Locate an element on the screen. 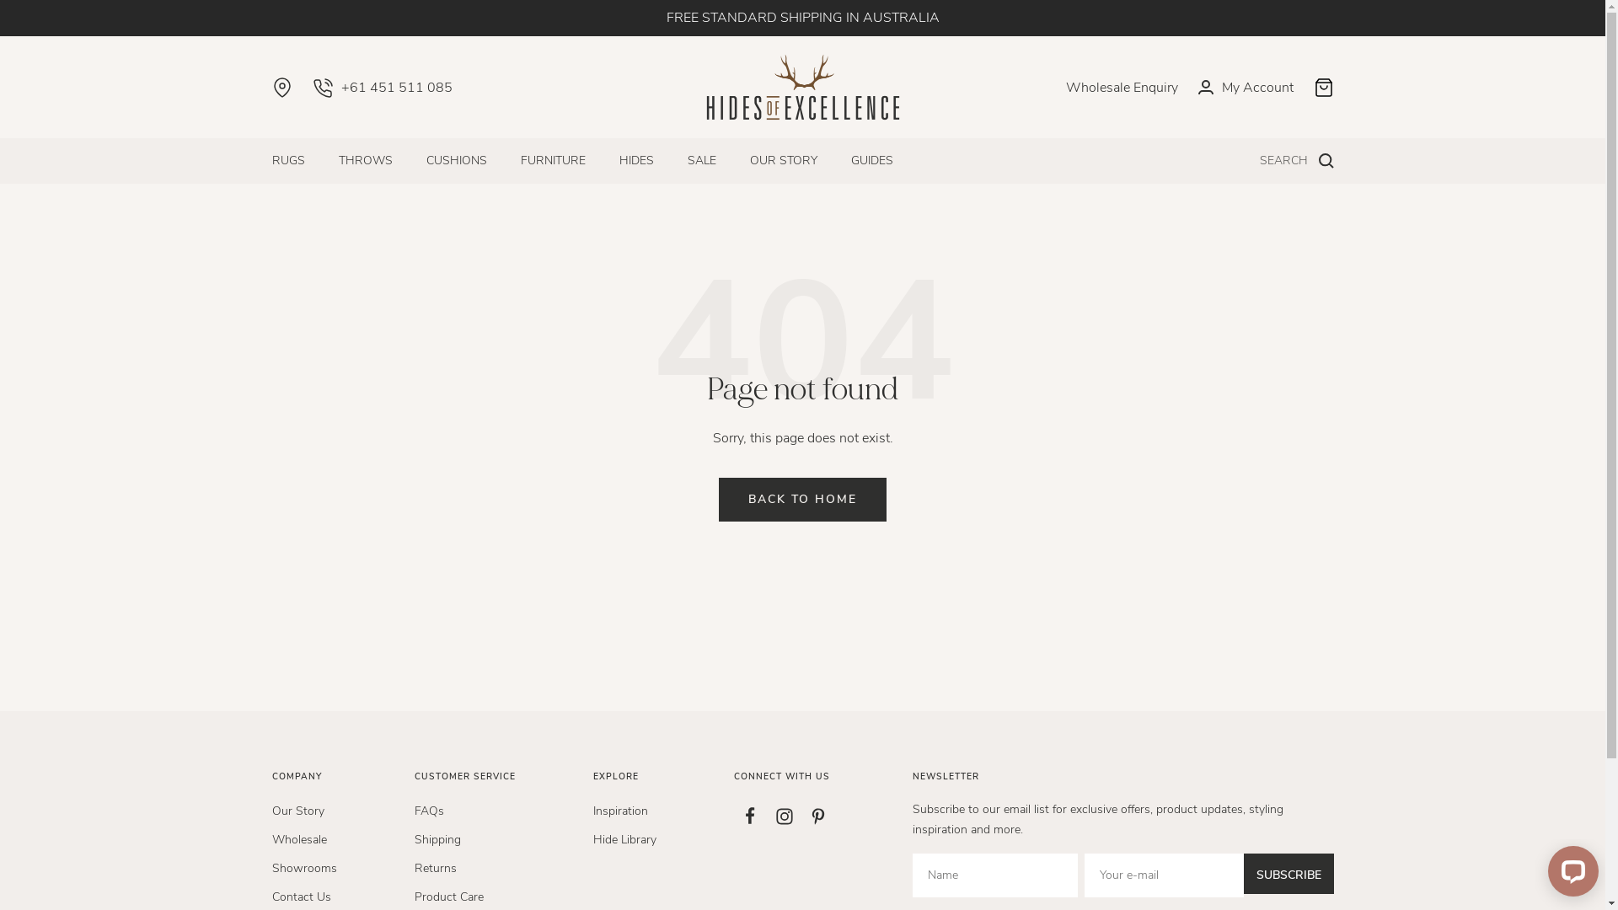 The width and height of the screenshot is (1618, 910). BACK TO HOME is located at coordinates (802, 500).